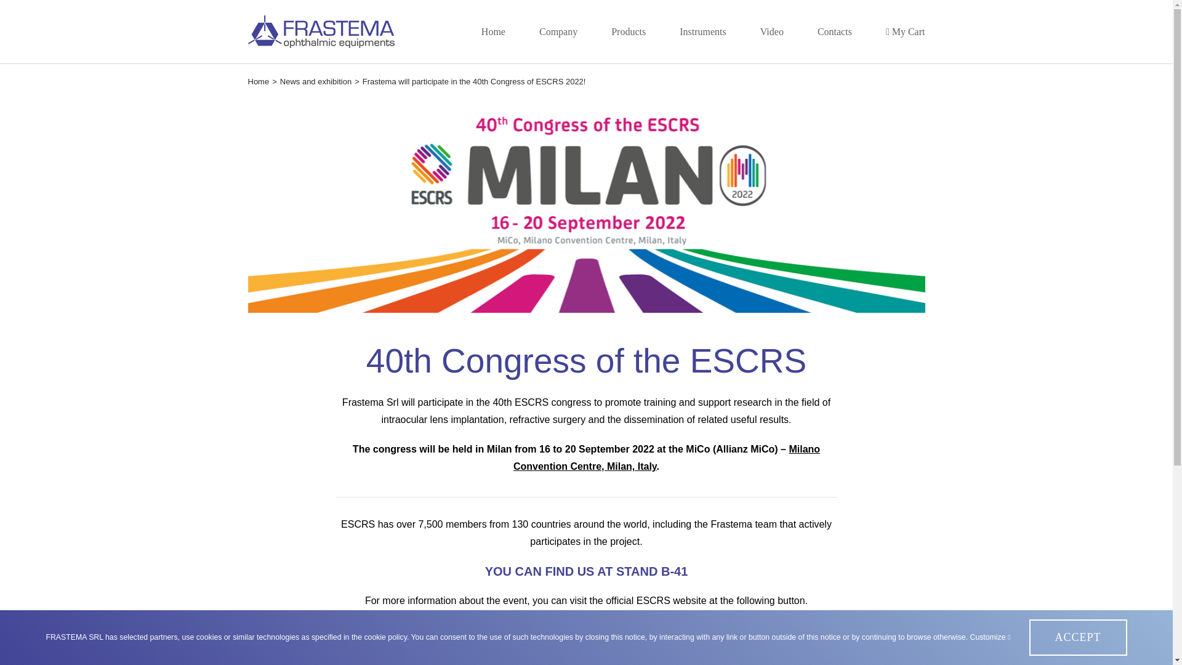 This screenshot has height=665, width=1182. Describe the element at coordinates (628, 31) in the screenshot. I see `Products` at that location.